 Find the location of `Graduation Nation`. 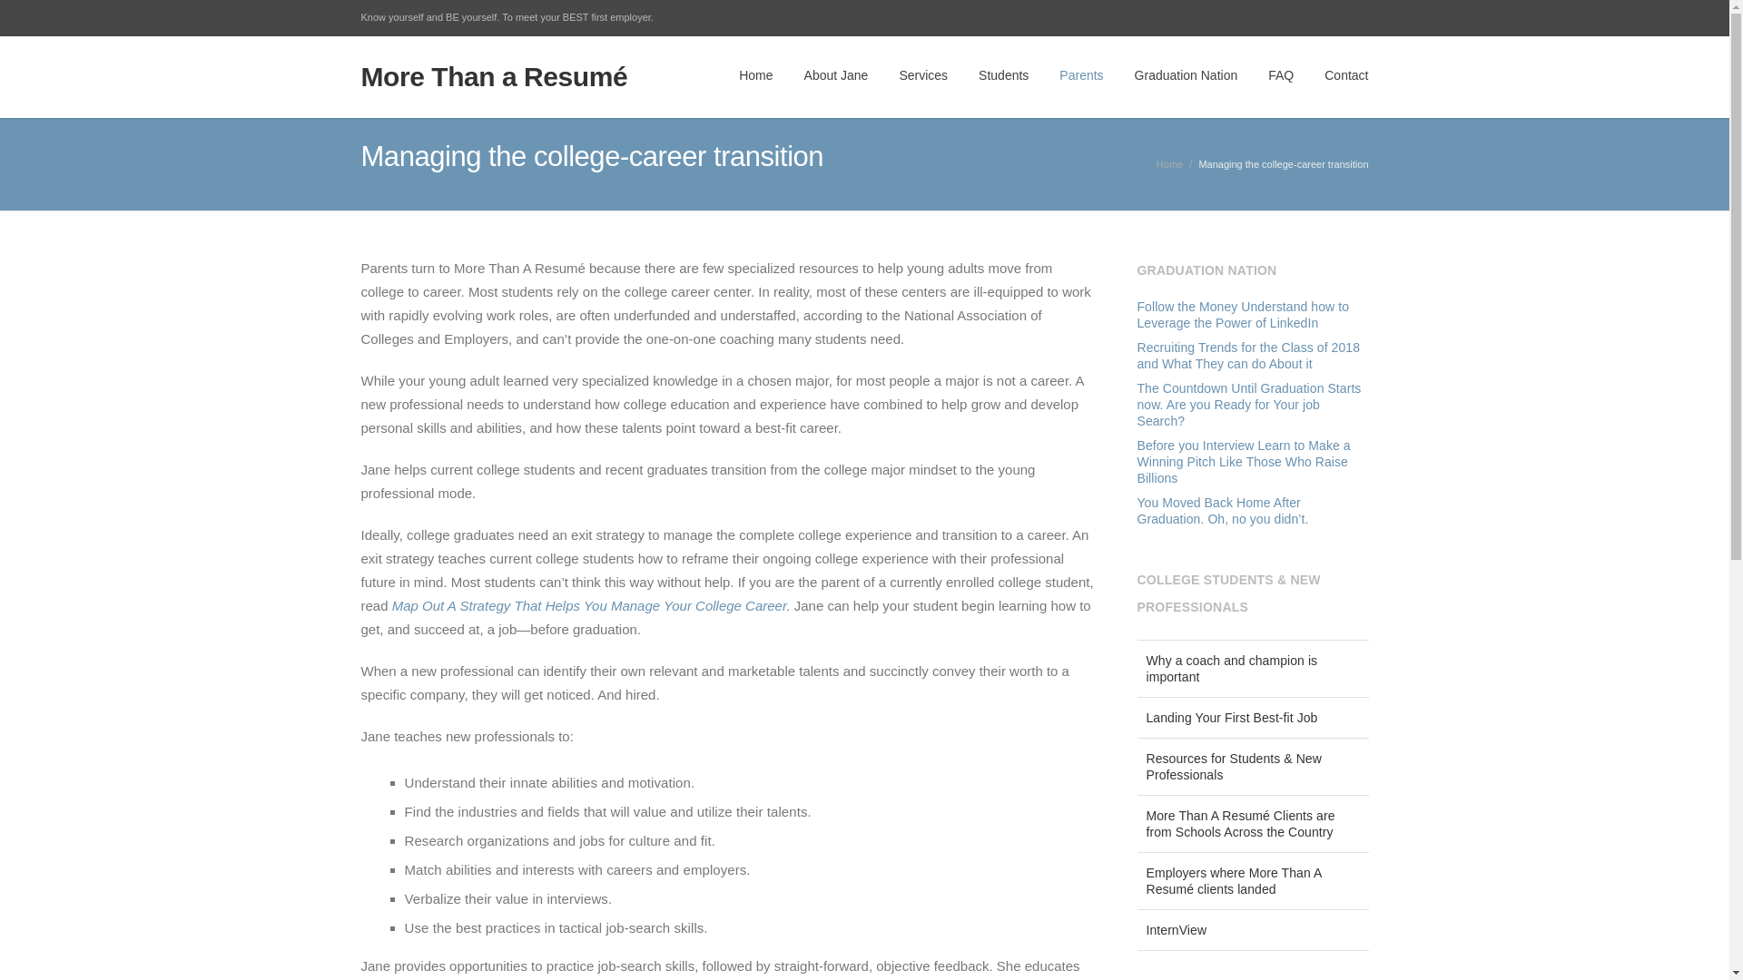

Graduation Nation is located at coordinates (1186, 76).